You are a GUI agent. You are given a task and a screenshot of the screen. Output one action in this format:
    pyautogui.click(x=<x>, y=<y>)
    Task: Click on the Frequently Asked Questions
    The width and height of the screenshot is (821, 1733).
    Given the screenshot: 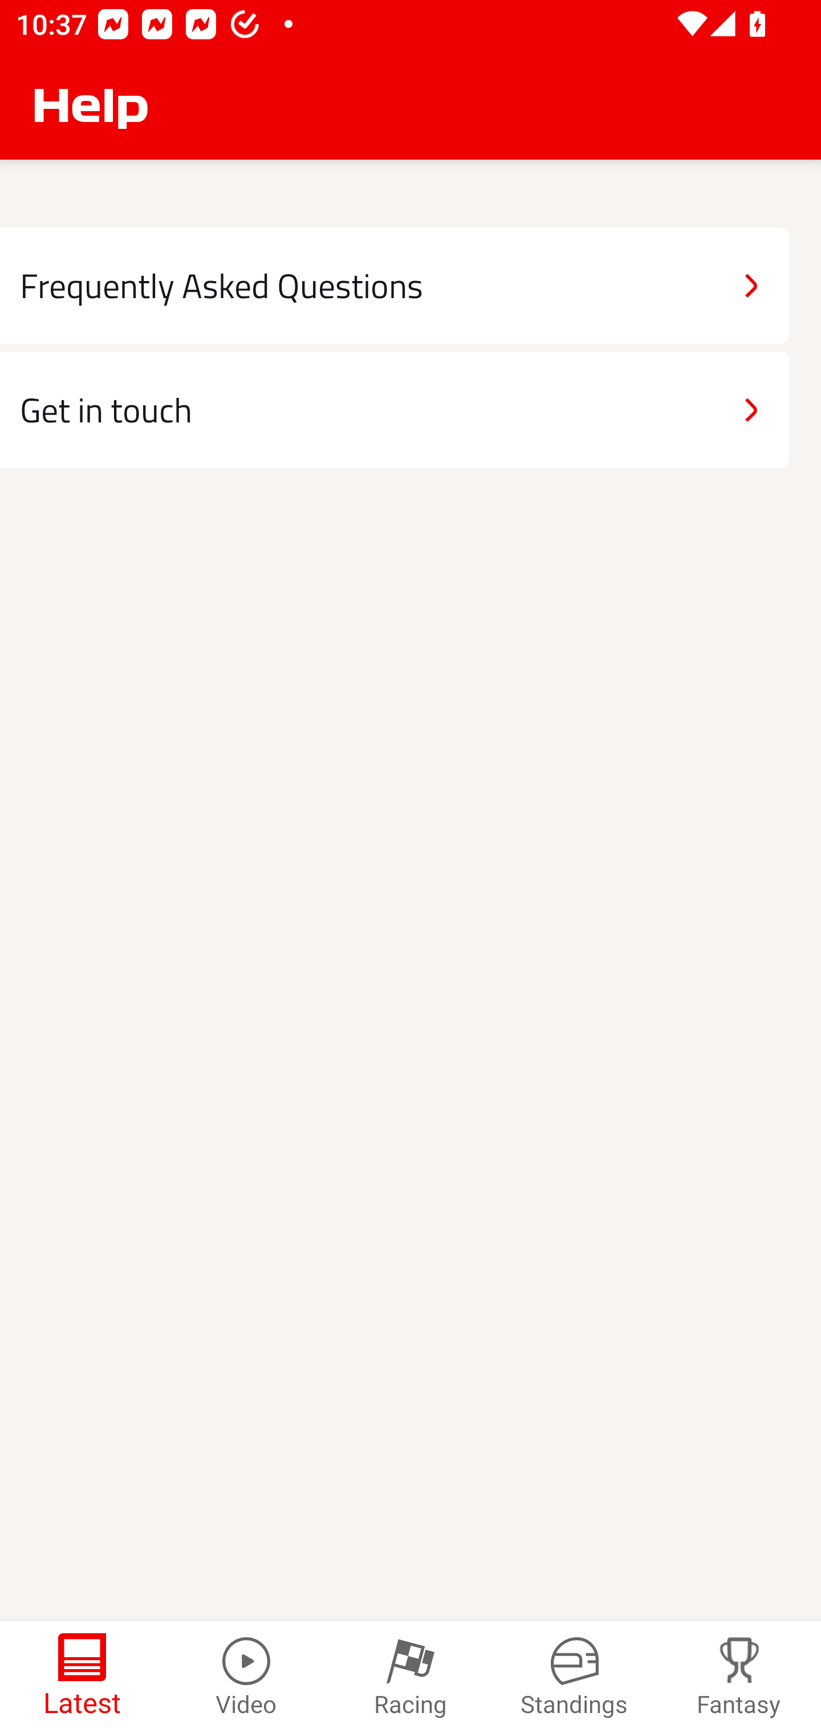 What is the action you would take?
    pyautogui.click(x=395, y=285)
    